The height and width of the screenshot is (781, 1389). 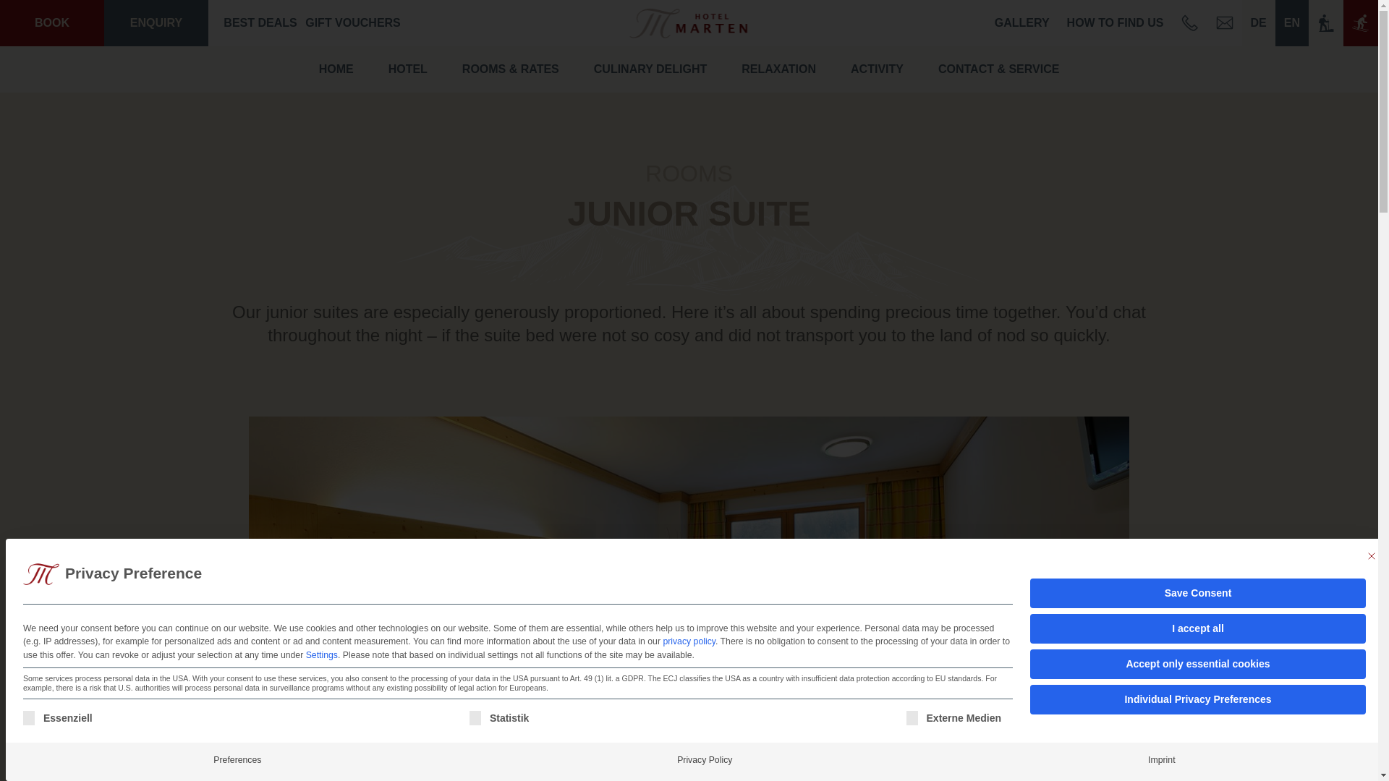 I want to click on GIFT VOUCHERS, so click(x=353, y=23).